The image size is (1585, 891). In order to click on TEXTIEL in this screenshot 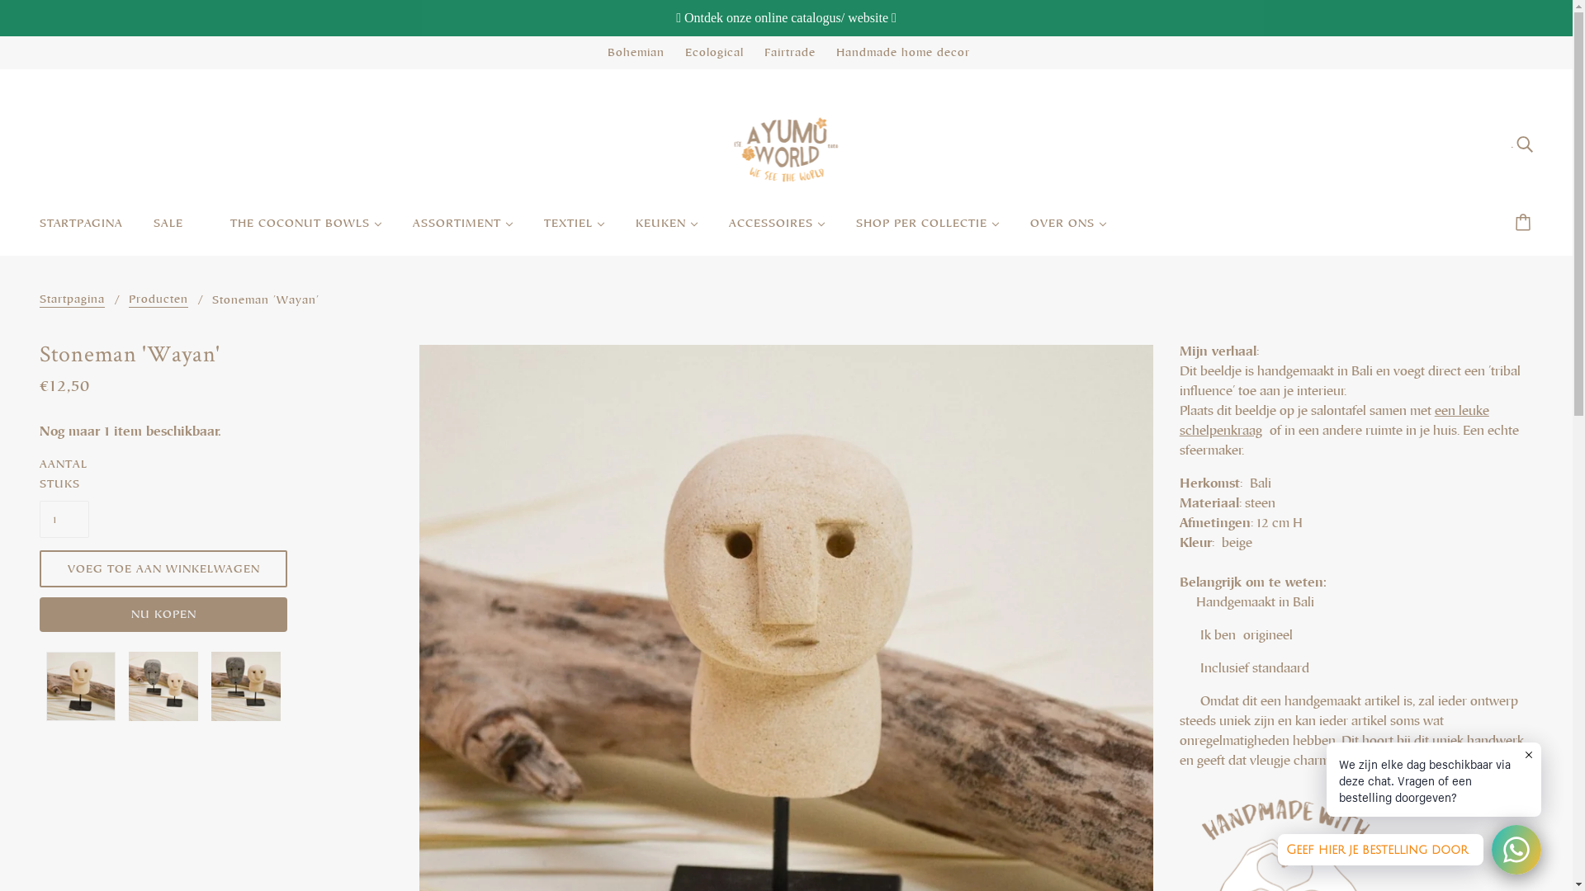, I will do `click(575, 230)`.